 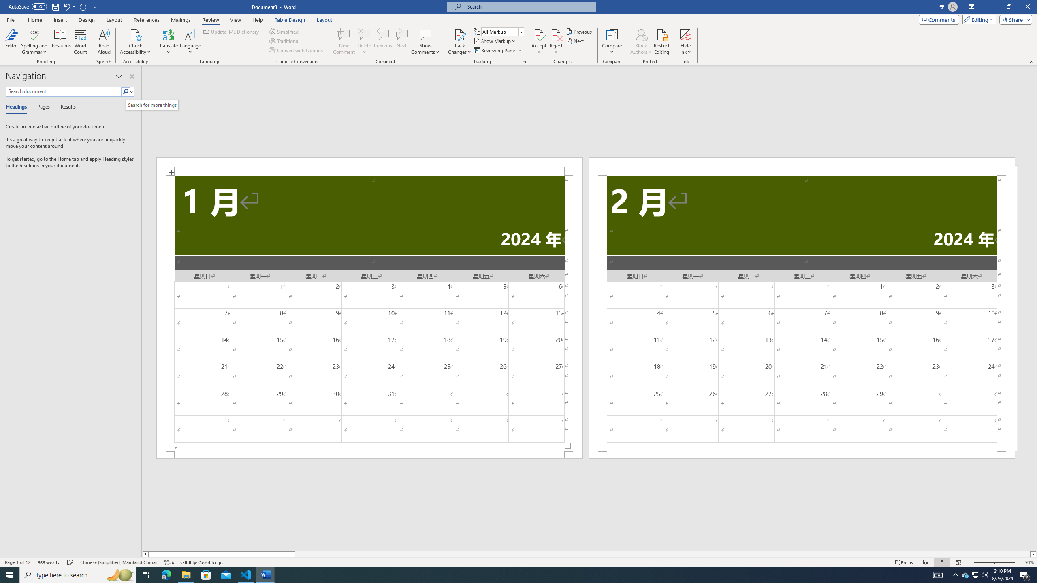 I want to click on Reject, so click(x=556, y=42).